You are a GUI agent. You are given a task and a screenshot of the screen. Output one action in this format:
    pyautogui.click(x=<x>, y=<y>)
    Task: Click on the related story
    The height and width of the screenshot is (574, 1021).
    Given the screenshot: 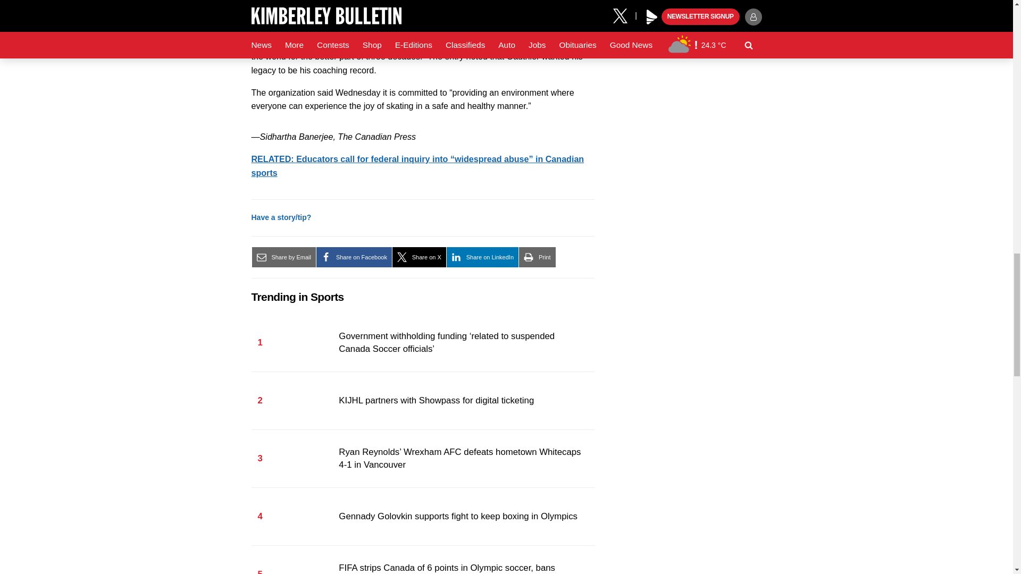 What is the action you would take?
    pyautogui.click(x=417, y=166)
    